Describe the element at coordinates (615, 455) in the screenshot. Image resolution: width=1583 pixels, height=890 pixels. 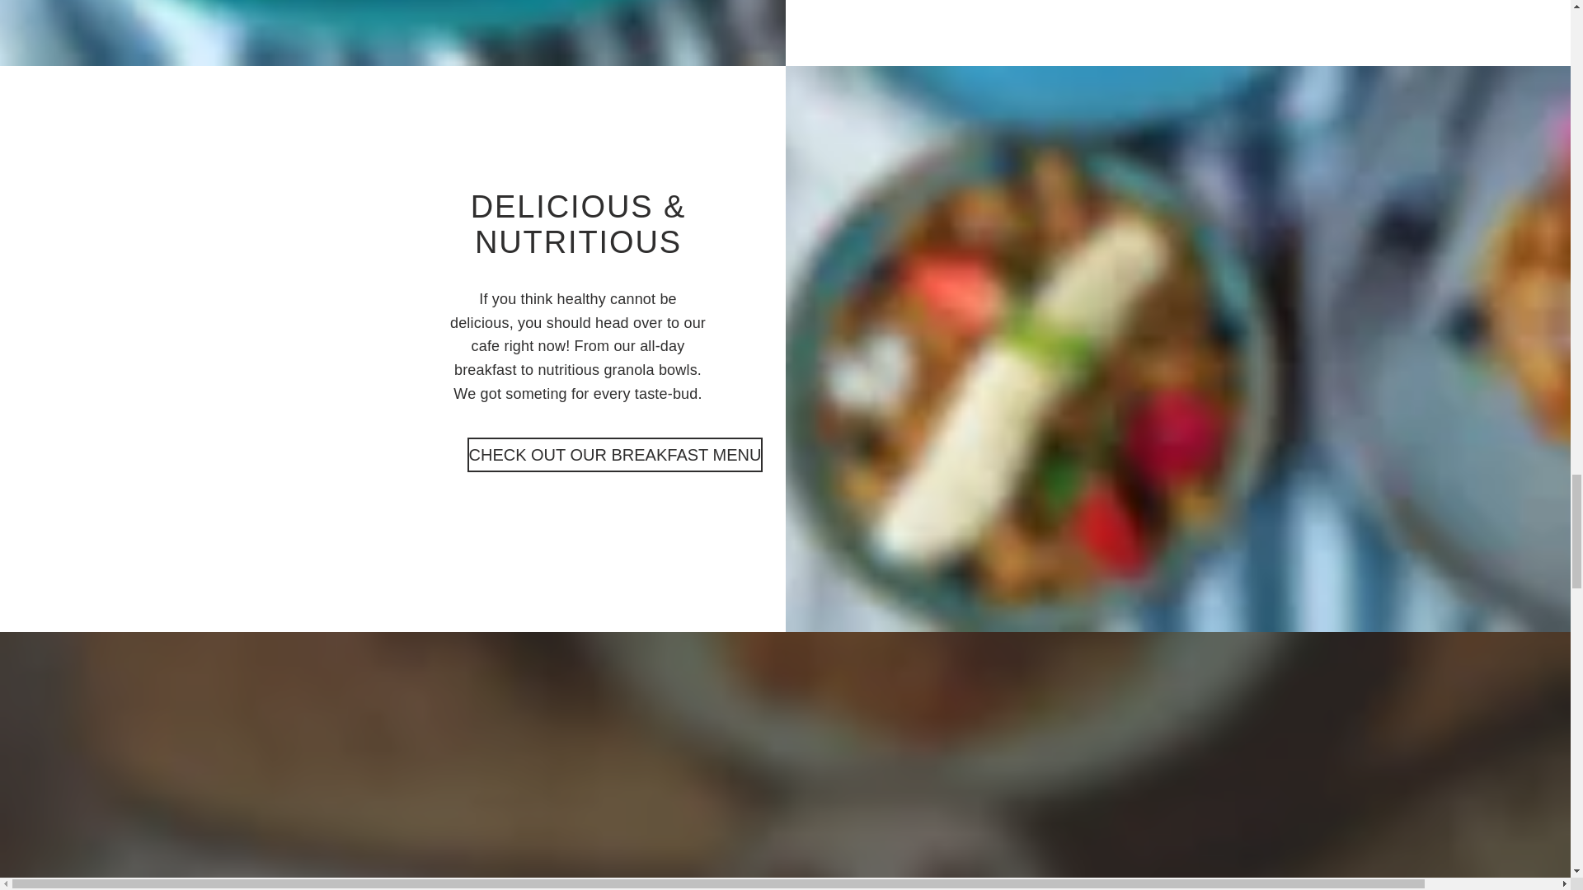
I see `CHECK OUT OUR BREAKFAST MENU` at that location.